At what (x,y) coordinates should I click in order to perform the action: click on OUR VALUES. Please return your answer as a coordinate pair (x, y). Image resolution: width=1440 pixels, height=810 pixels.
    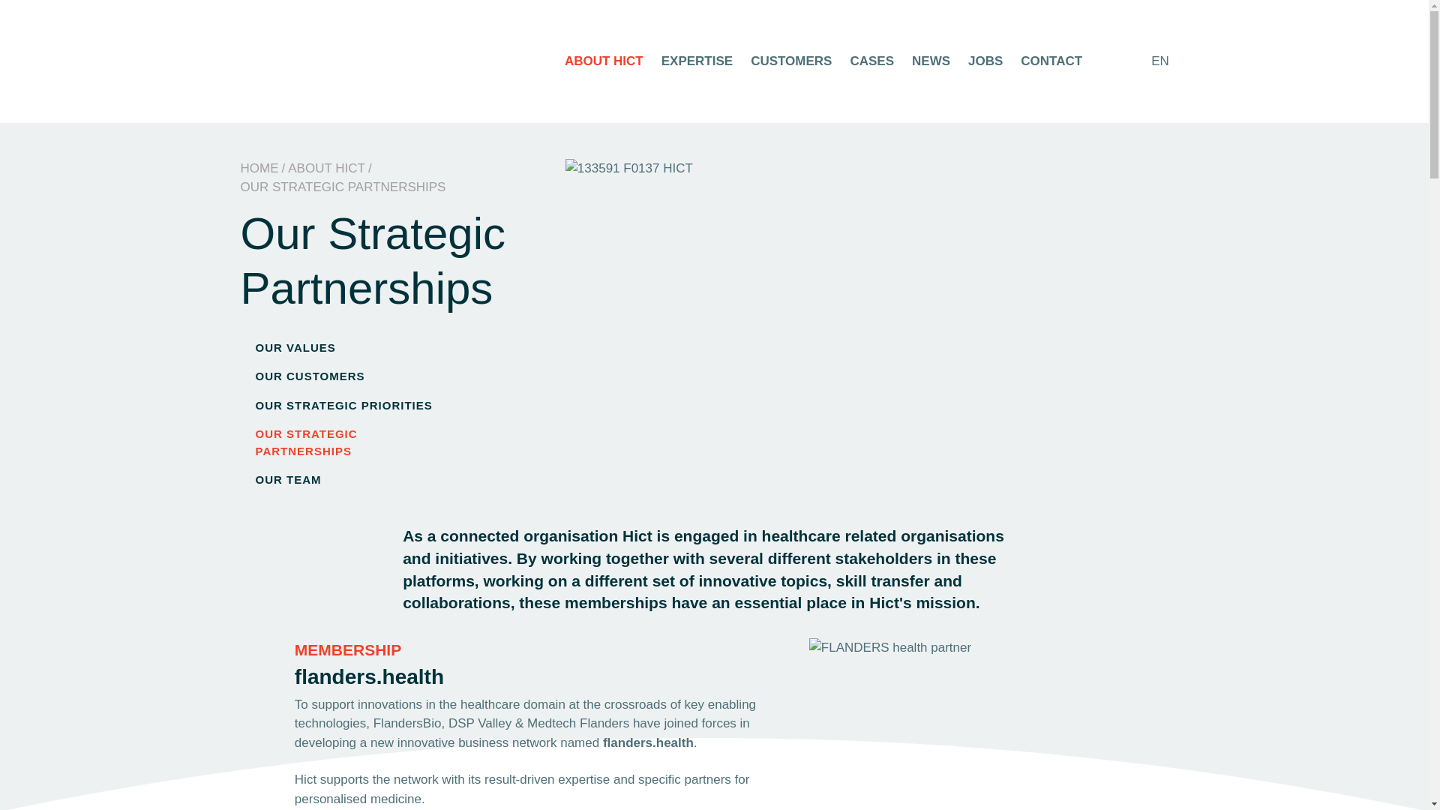
    Looking at the image, I should click on (348, 348).